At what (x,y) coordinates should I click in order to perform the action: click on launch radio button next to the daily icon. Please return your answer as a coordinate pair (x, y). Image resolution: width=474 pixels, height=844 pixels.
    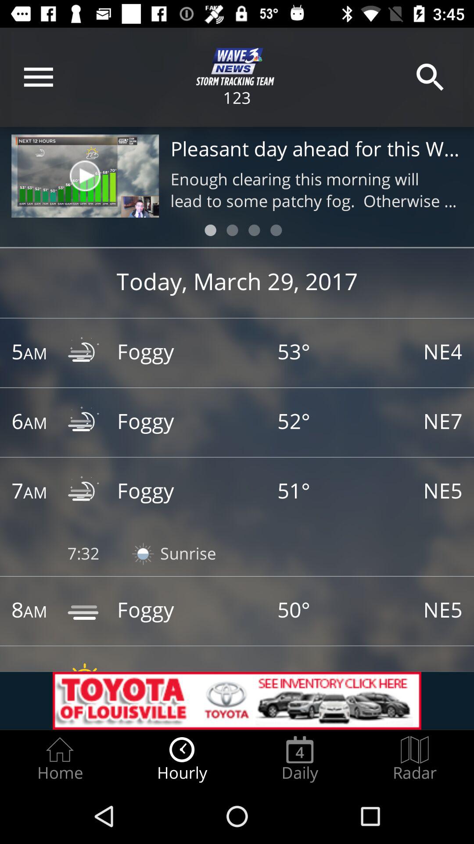
    Looking at the image, I should click on (415, 759).